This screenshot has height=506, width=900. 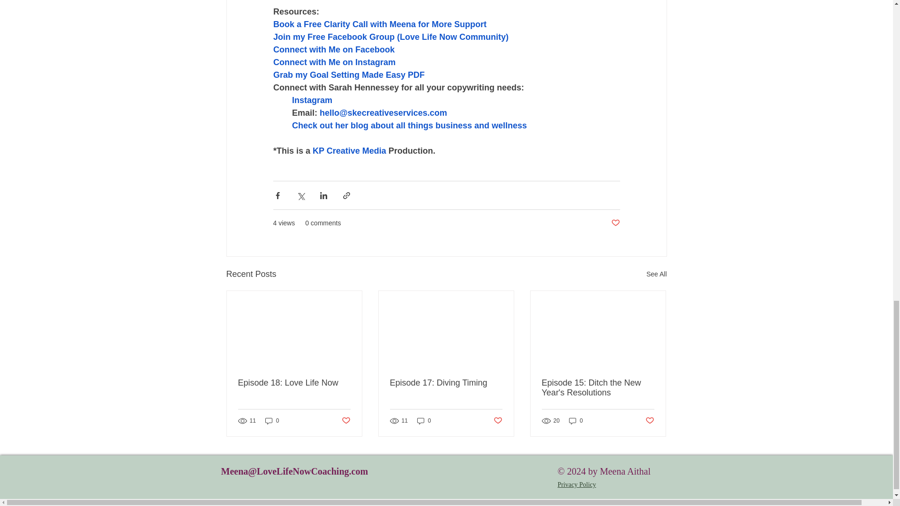 I want to click on Post not marked as liked, so click(x=345, y=421).